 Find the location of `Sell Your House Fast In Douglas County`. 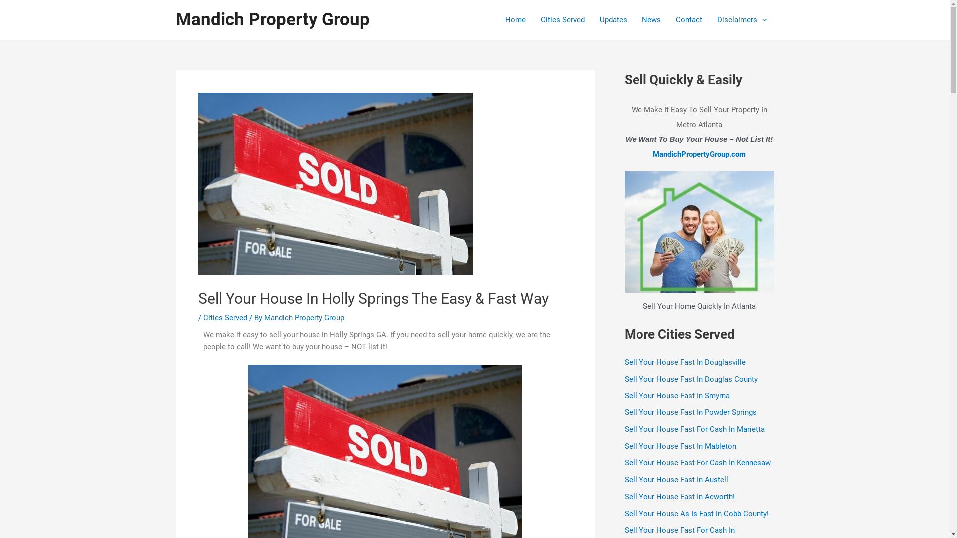

Sell Your House Fast In Douglas County is located at coordinates (691, 379).